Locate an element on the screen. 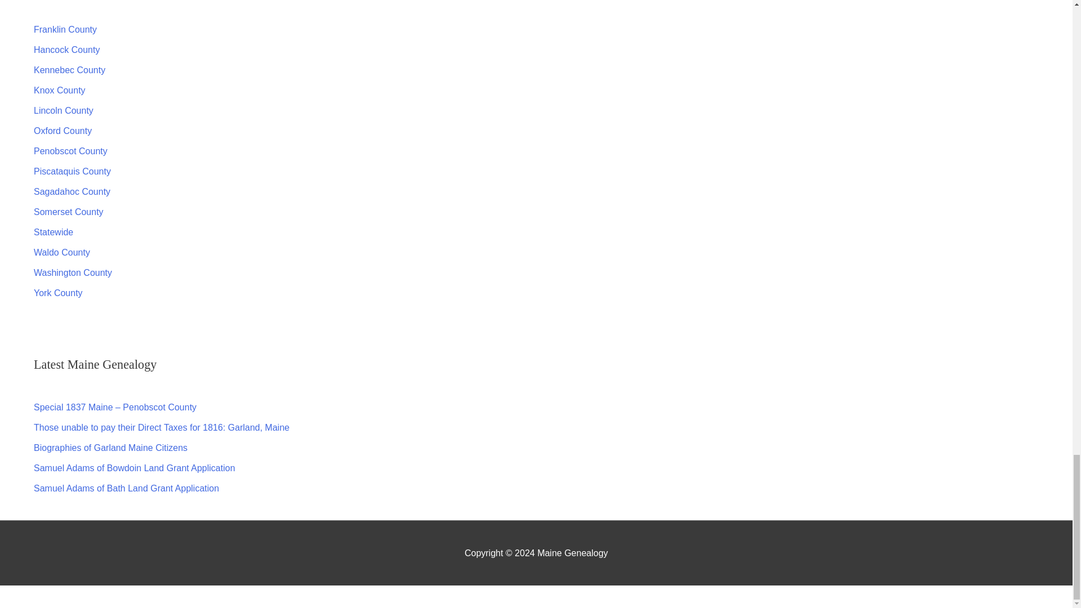 This screenshot has height=608, width=1081. Franklin County is located at coordinates (65, 29).